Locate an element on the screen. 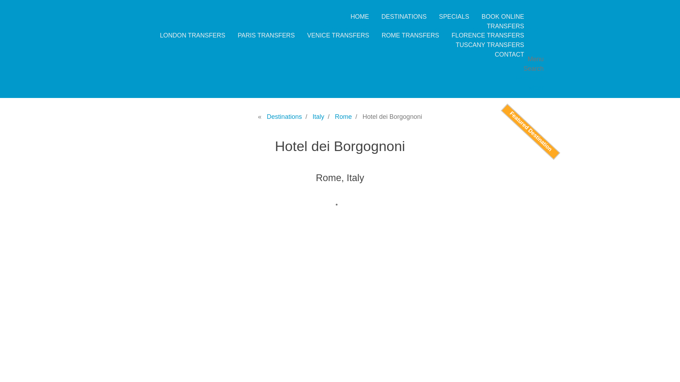 The height and width of the screenshot is (382, 680). Join us on Facebook is located at coordinates (529, 78).